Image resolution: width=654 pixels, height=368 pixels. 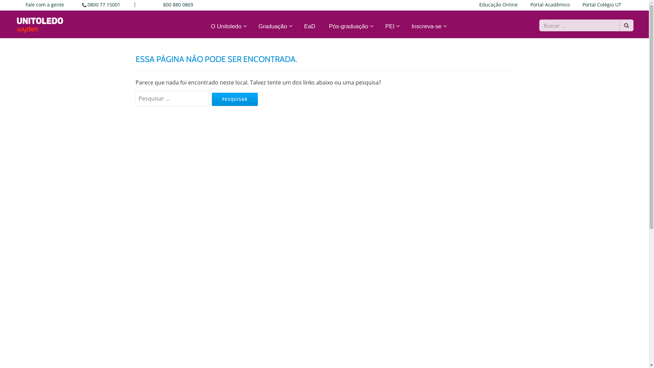 I want to click on 800 880 0869, so click(x=178, y=5).